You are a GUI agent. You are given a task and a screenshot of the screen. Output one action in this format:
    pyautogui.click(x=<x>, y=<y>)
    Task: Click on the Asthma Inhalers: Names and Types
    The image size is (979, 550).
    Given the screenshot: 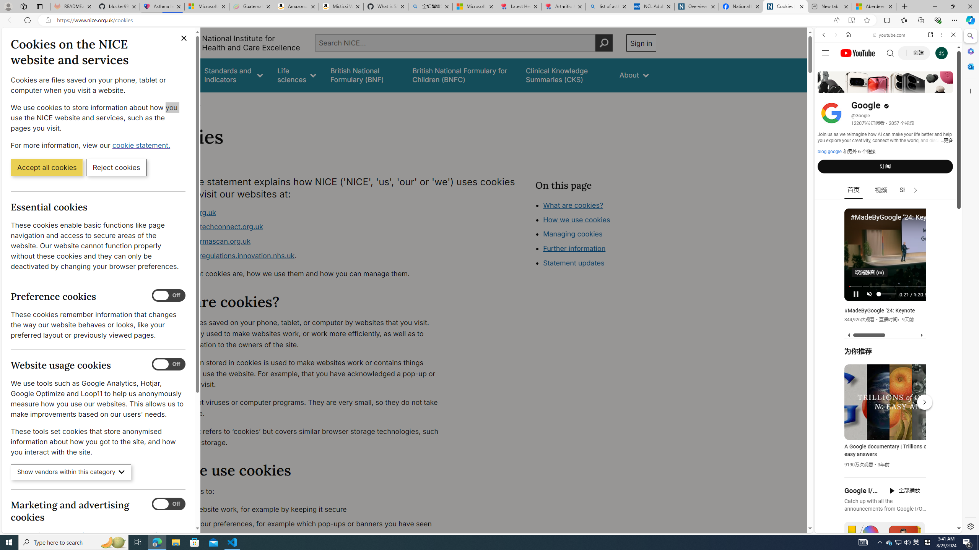 What is the action you would take?
    pyautogui.click(x=162, y=6)
    